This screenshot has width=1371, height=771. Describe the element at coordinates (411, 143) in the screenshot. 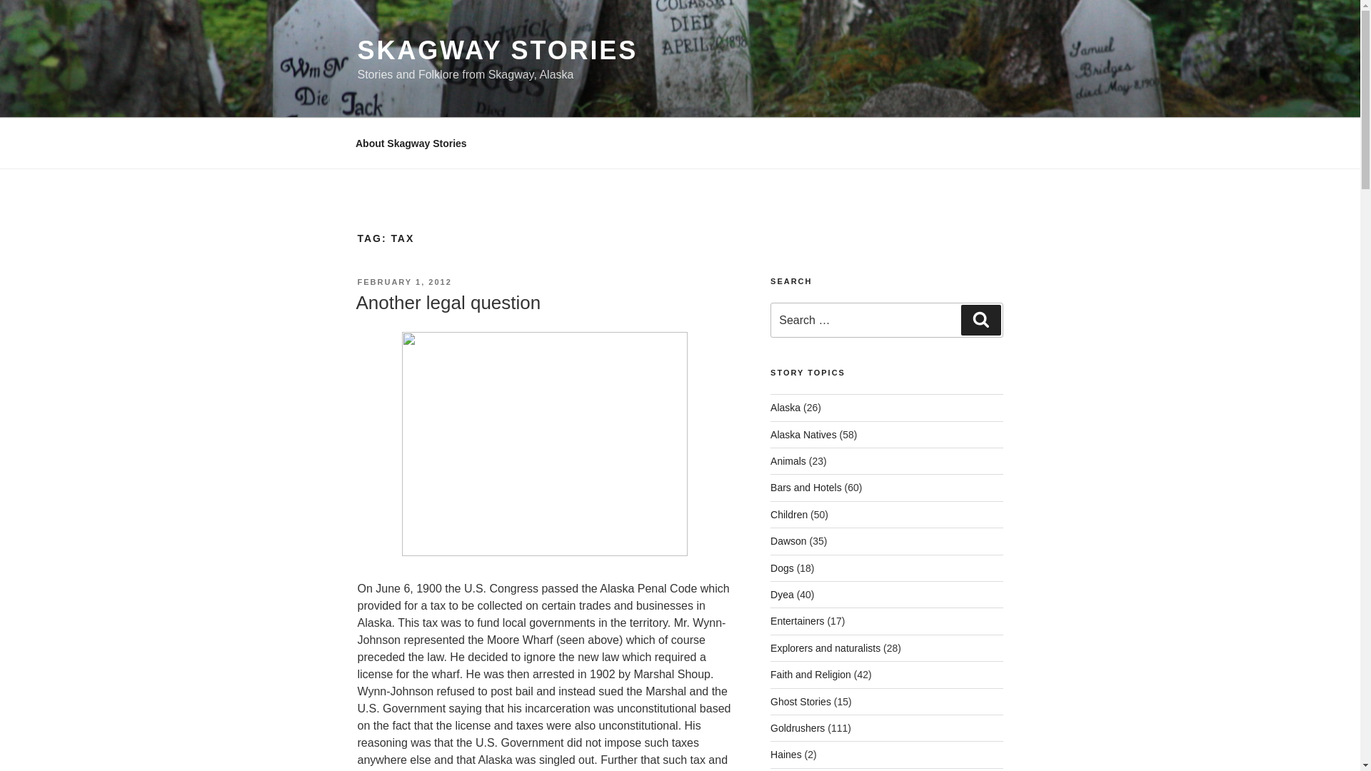

I see `About Skagway Stories` at that location.